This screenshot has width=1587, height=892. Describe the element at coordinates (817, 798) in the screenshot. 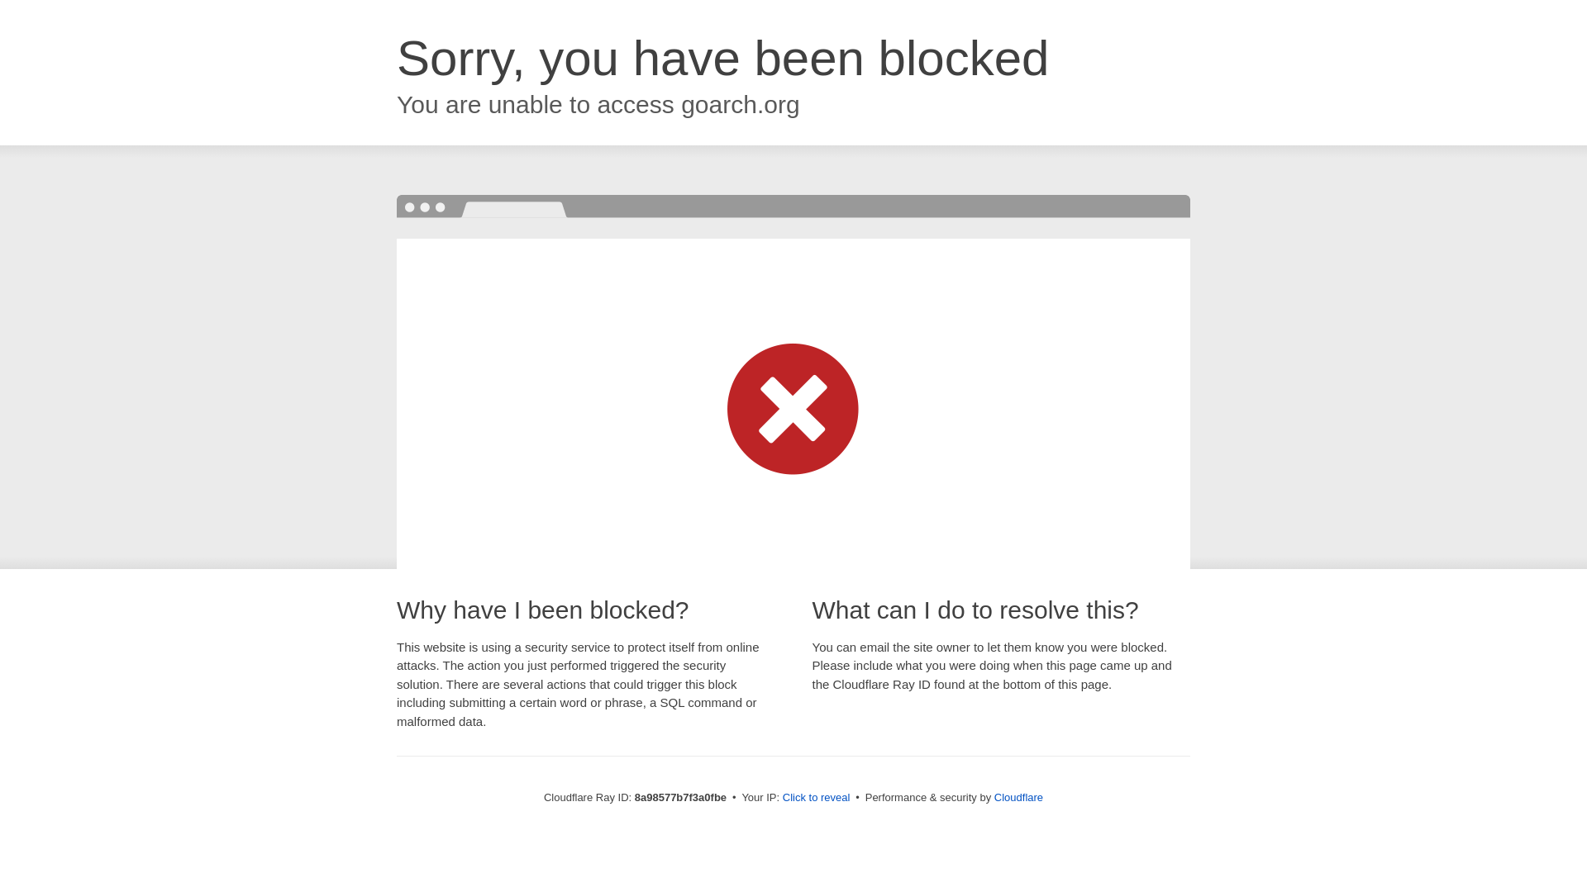

I see `Click to reveal` at that location.